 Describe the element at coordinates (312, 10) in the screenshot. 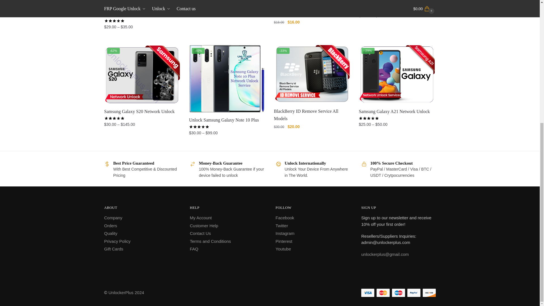

I see `LG G5 LS992 ZVF Sprint Network Unlock` at that location.